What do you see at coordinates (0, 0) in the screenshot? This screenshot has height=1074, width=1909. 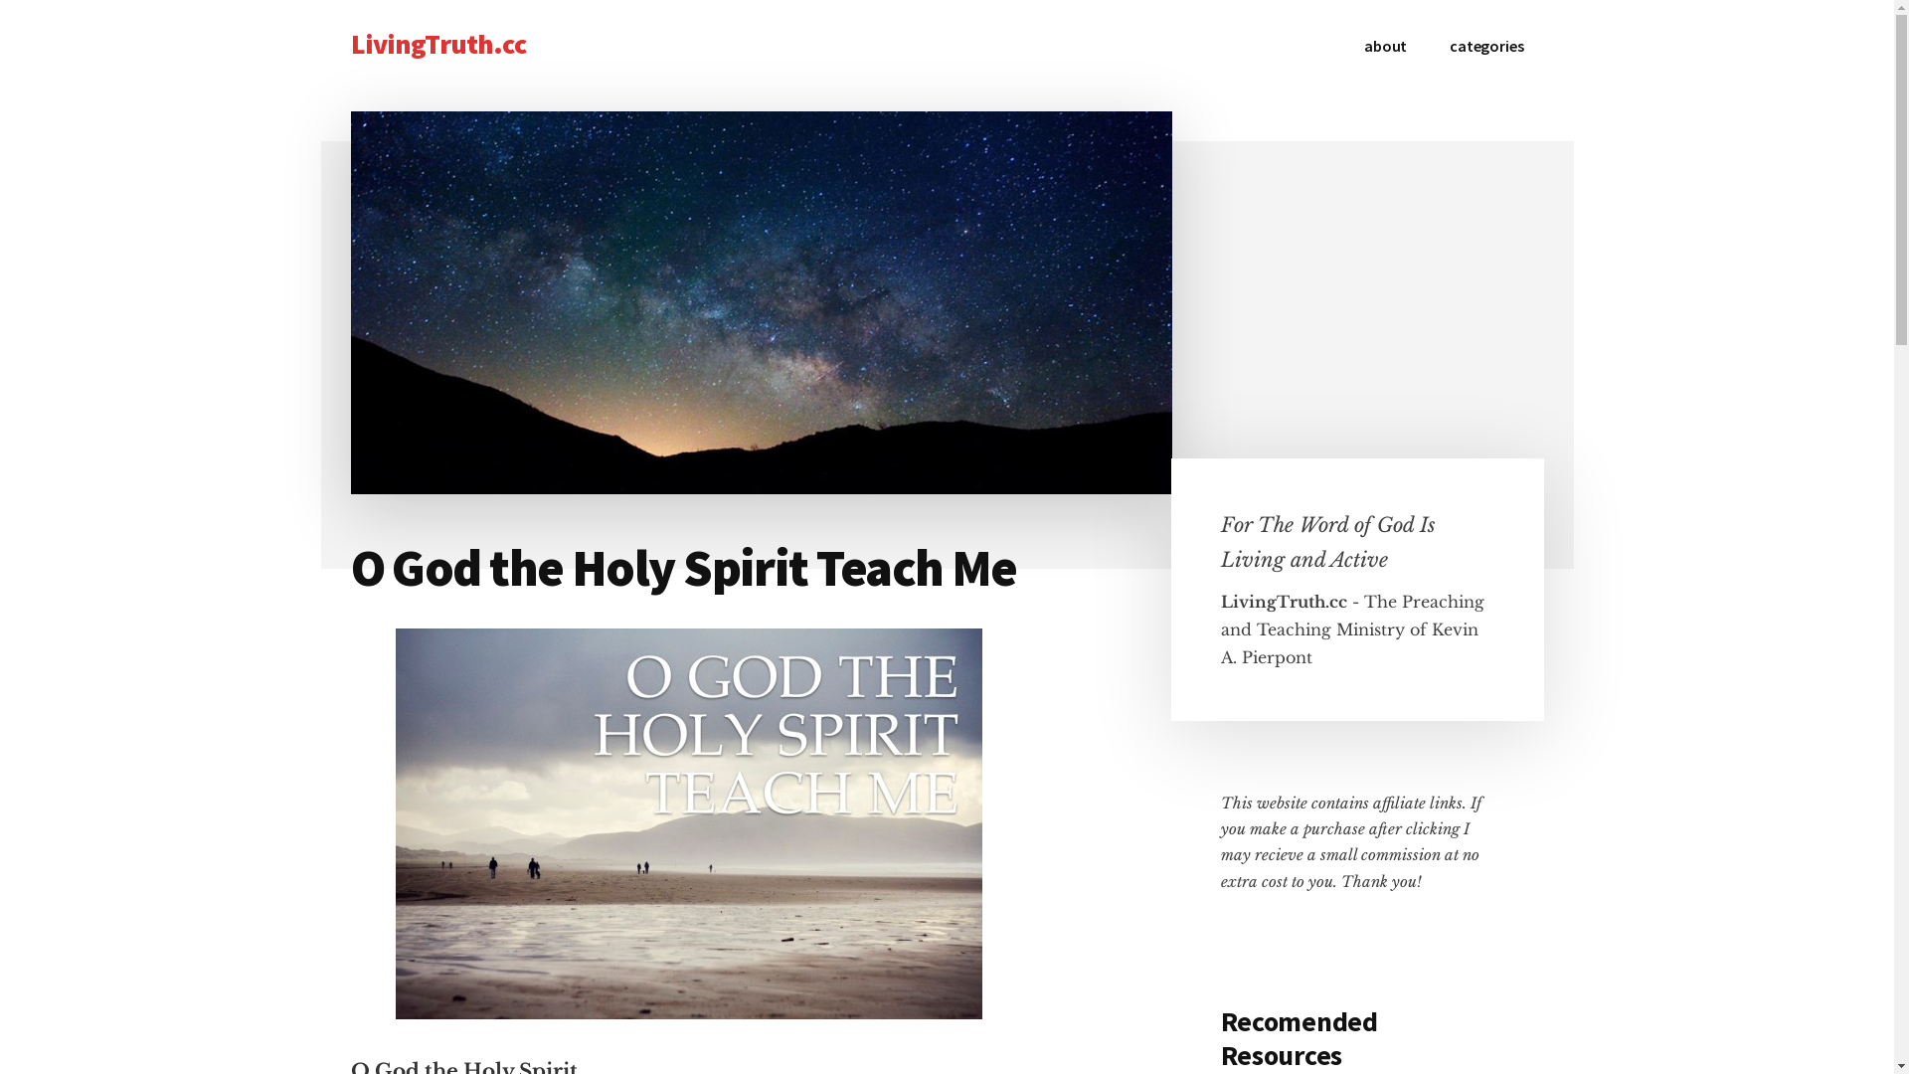 I see `Skip to main content` at bounding box center [0, 0].